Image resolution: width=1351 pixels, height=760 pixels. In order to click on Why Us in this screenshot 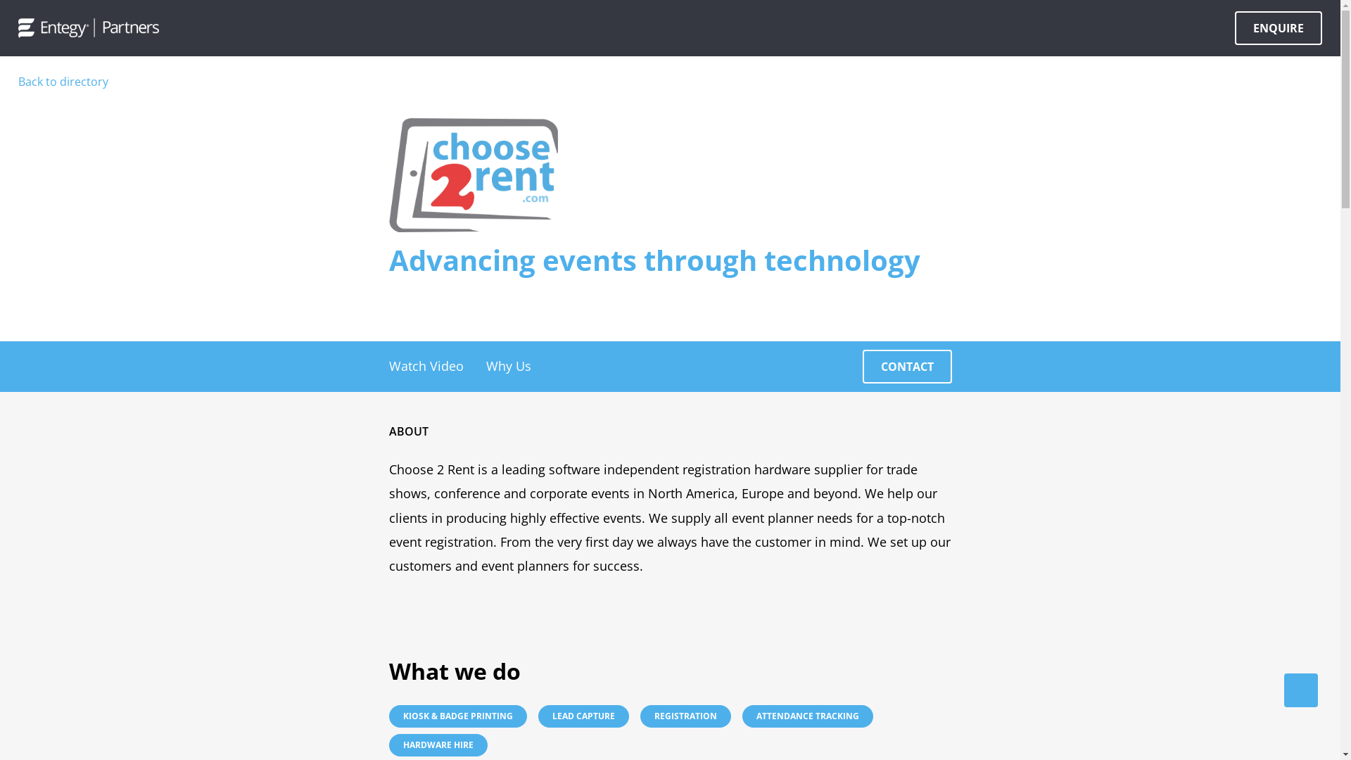, I will do `click(508, 366)`.